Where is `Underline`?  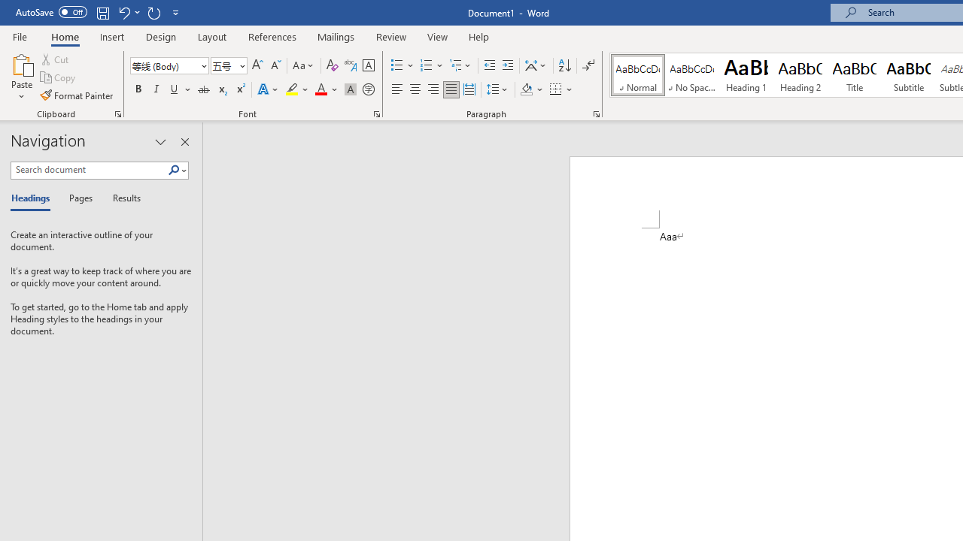 Underline is located at coordinates (181, 90).